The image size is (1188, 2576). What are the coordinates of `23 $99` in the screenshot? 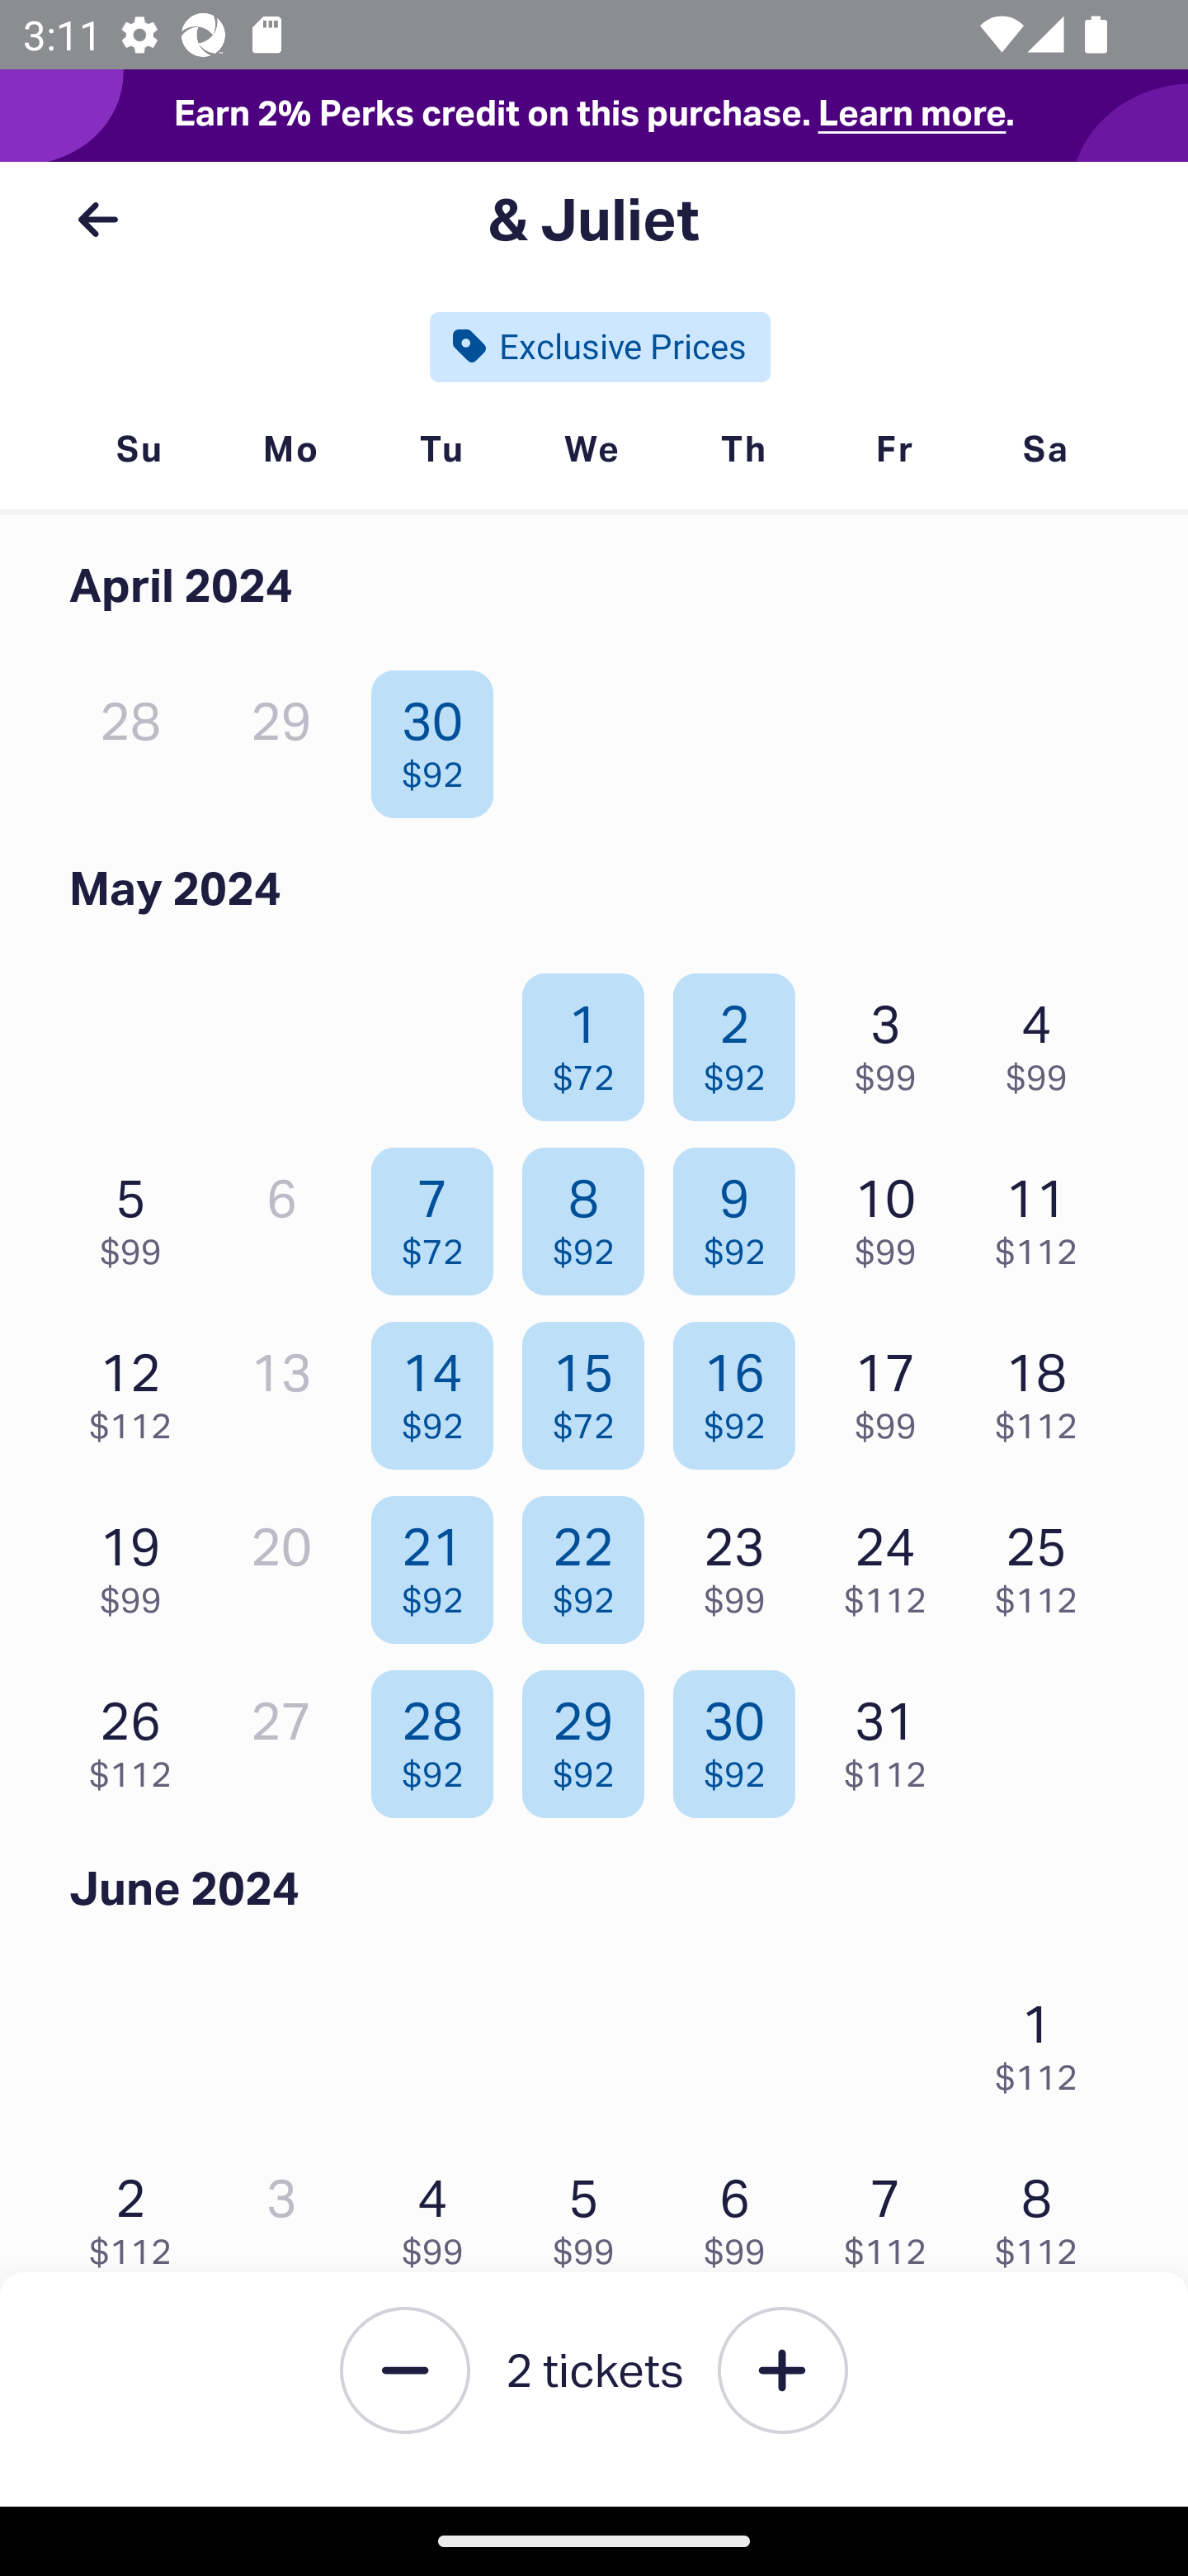 It's located at (742, 1562).